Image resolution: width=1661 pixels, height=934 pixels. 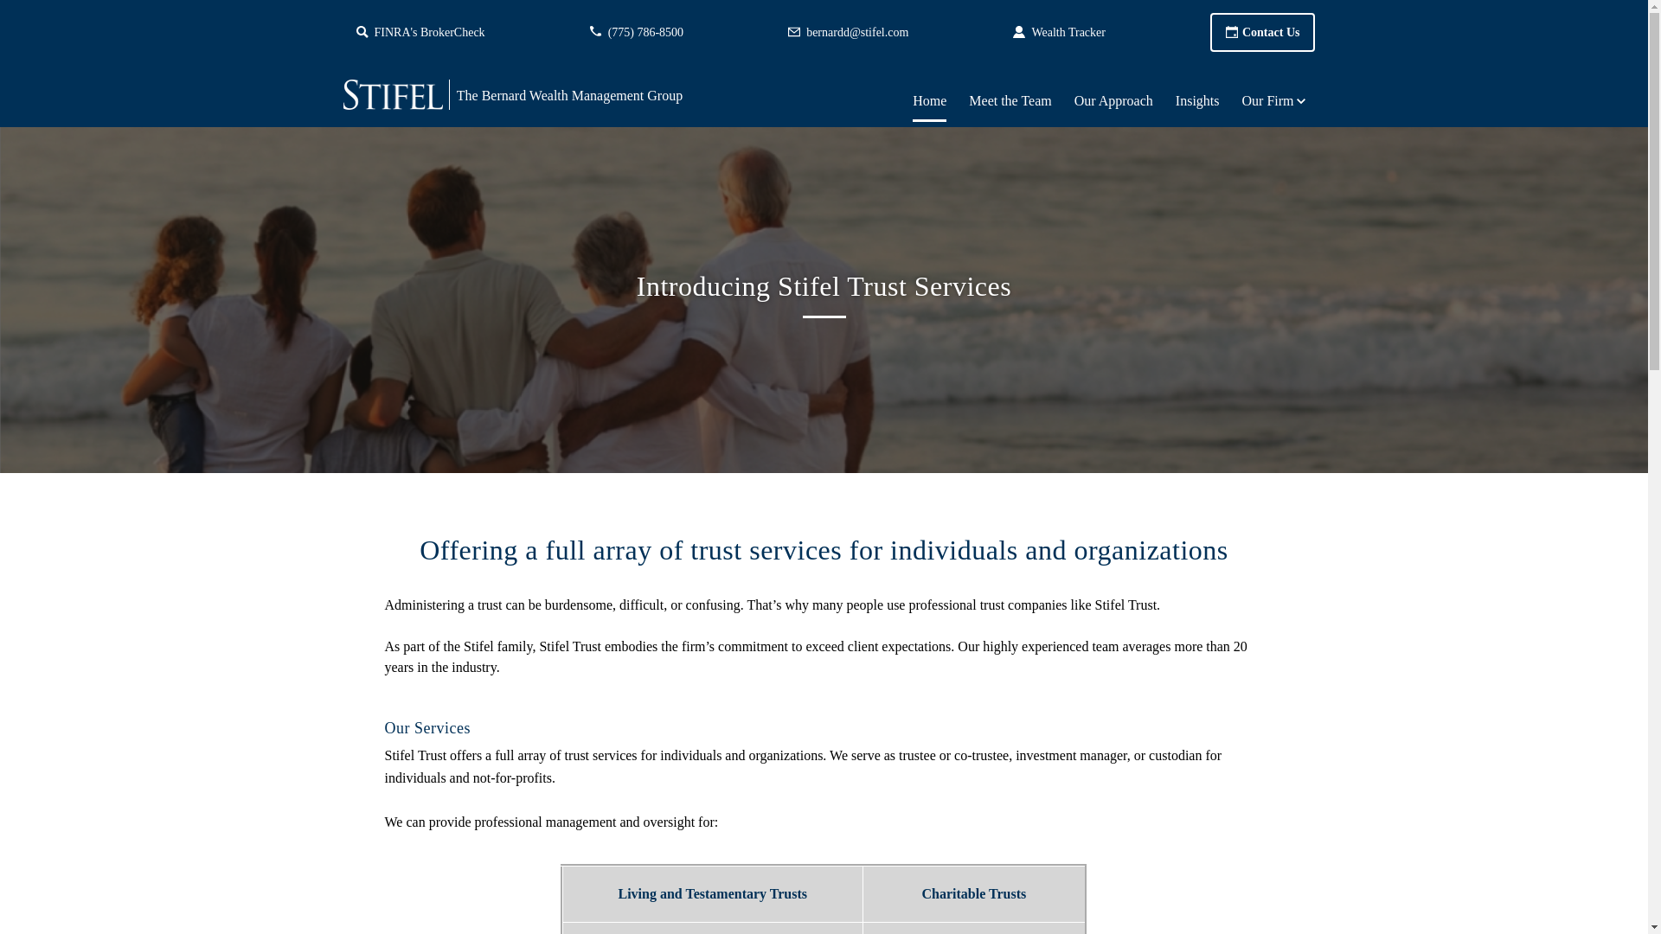 I want to click on FINRA's BrokerCheck, so click(x=420, y=33).